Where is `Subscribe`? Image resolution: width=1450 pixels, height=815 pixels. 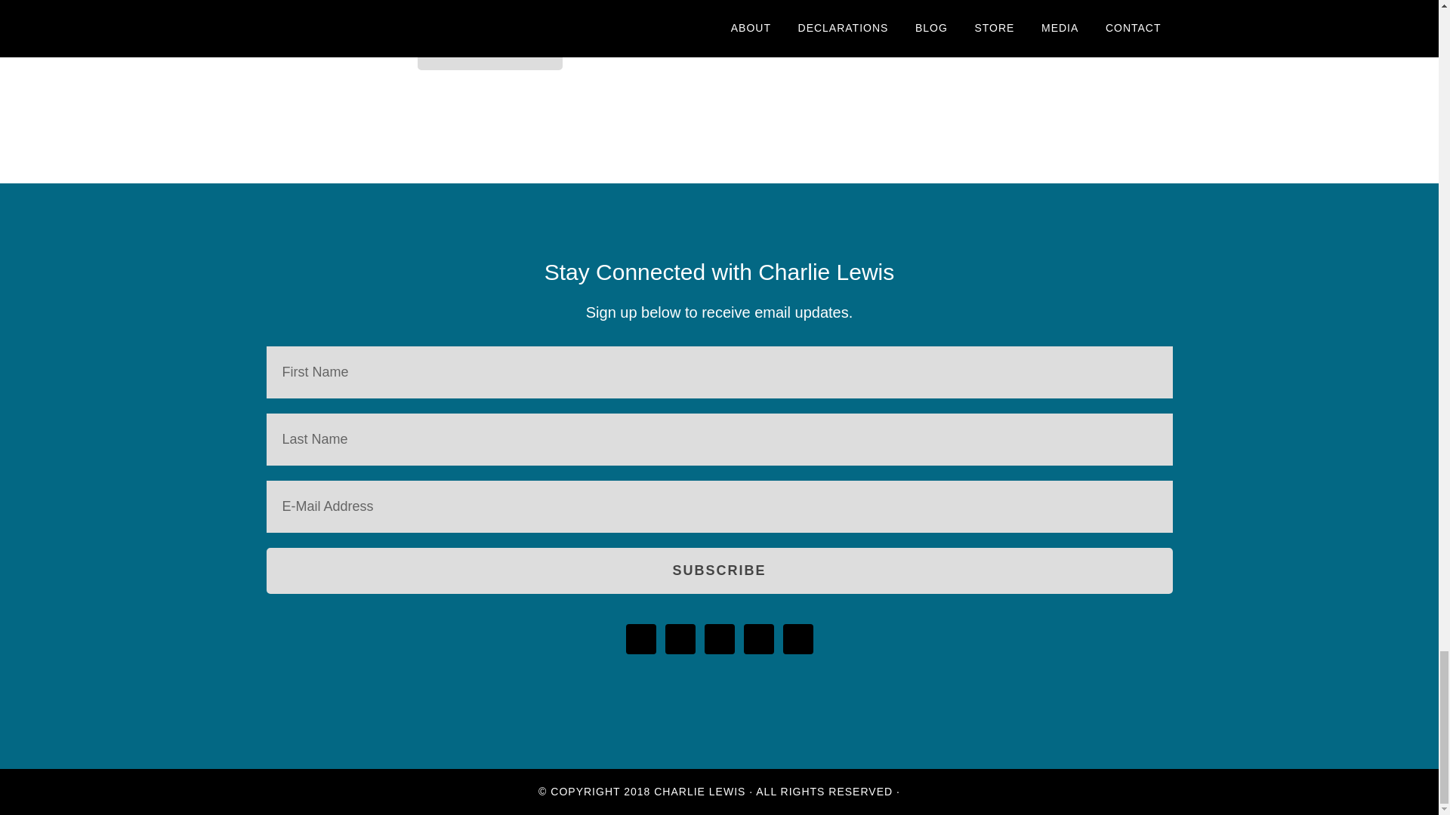 Subscribe is located at coordinates (718, 570).